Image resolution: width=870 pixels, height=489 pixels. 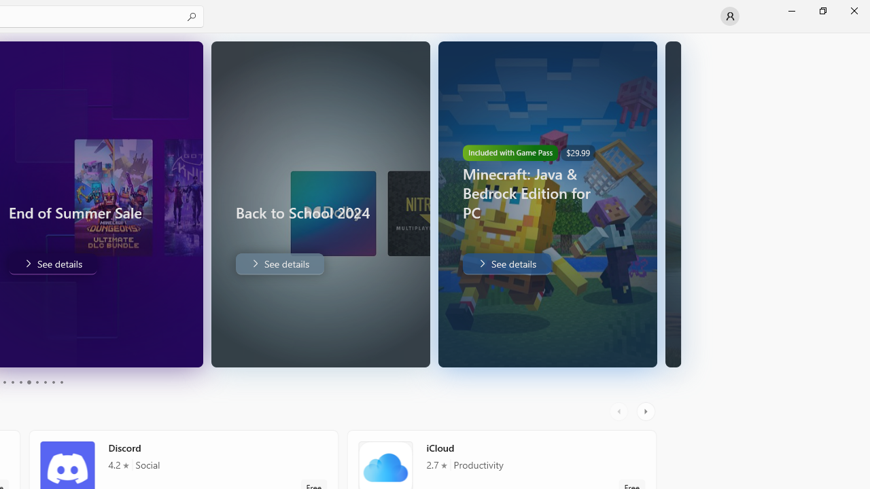 I want to click on Restore Microsoft Store, so click(x=822, y=11).